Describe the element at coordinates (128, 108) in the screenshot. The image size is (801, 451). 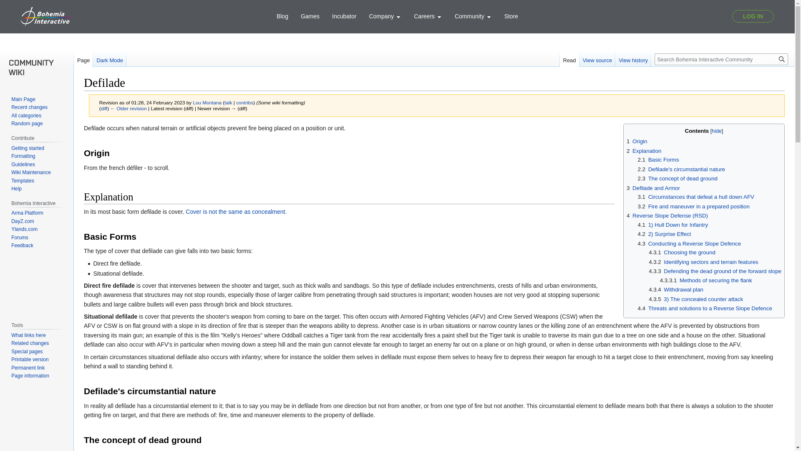
I see `Defilade` at that location.